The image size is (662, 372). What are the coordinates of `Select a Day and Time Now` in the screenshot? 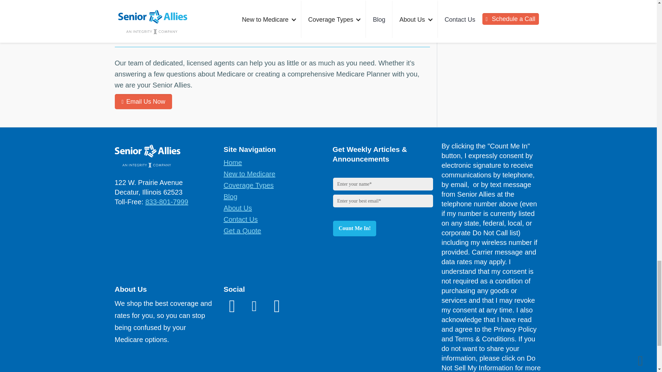 It's located at (165, 3).